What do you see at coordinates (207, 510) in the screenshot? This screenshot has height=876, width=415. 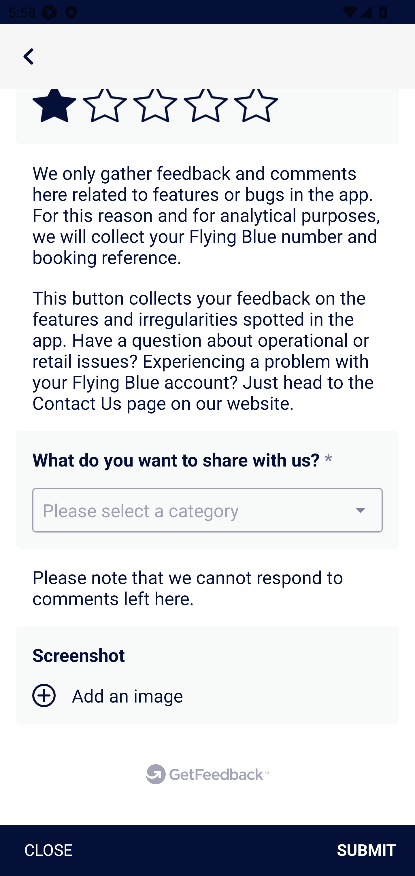 I see `Please select a category` at bounding box center [207, 510].